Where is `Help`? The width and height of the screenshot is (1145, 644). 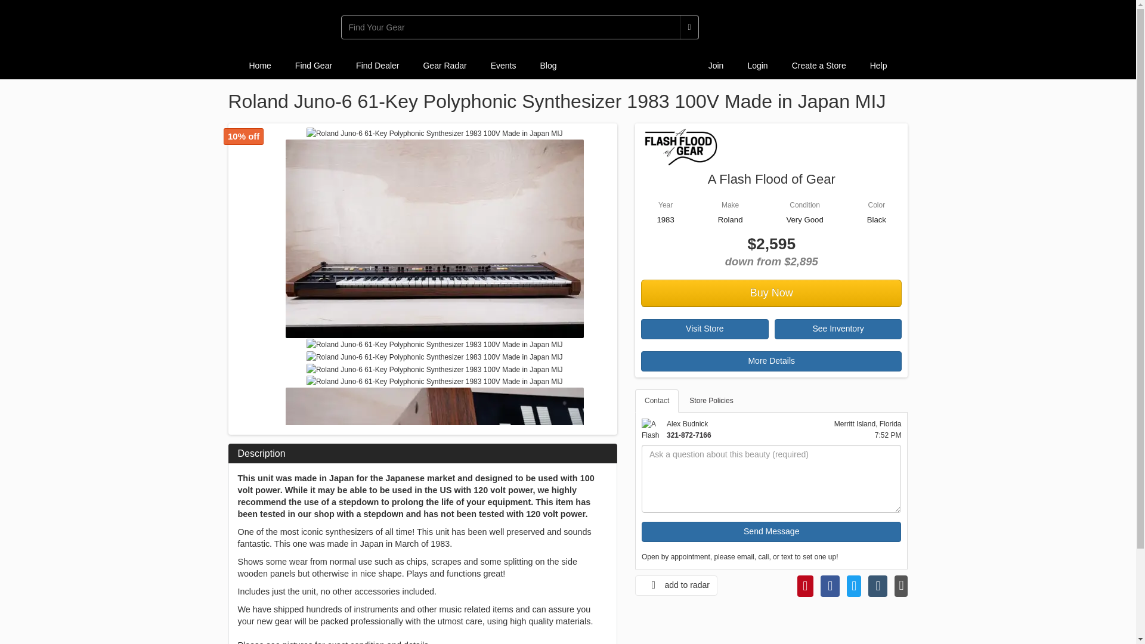
Help is located at coordinates (878, 66).